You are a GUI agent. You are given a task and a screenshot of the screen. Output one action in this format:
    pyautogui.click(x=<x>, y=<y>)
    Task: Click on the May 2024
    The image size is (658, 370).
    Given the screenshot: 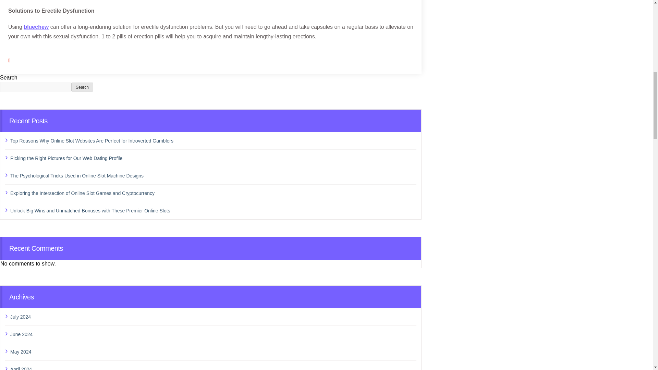 What is the action you would take?
    pyautogui.click(x=213, y=352)
    